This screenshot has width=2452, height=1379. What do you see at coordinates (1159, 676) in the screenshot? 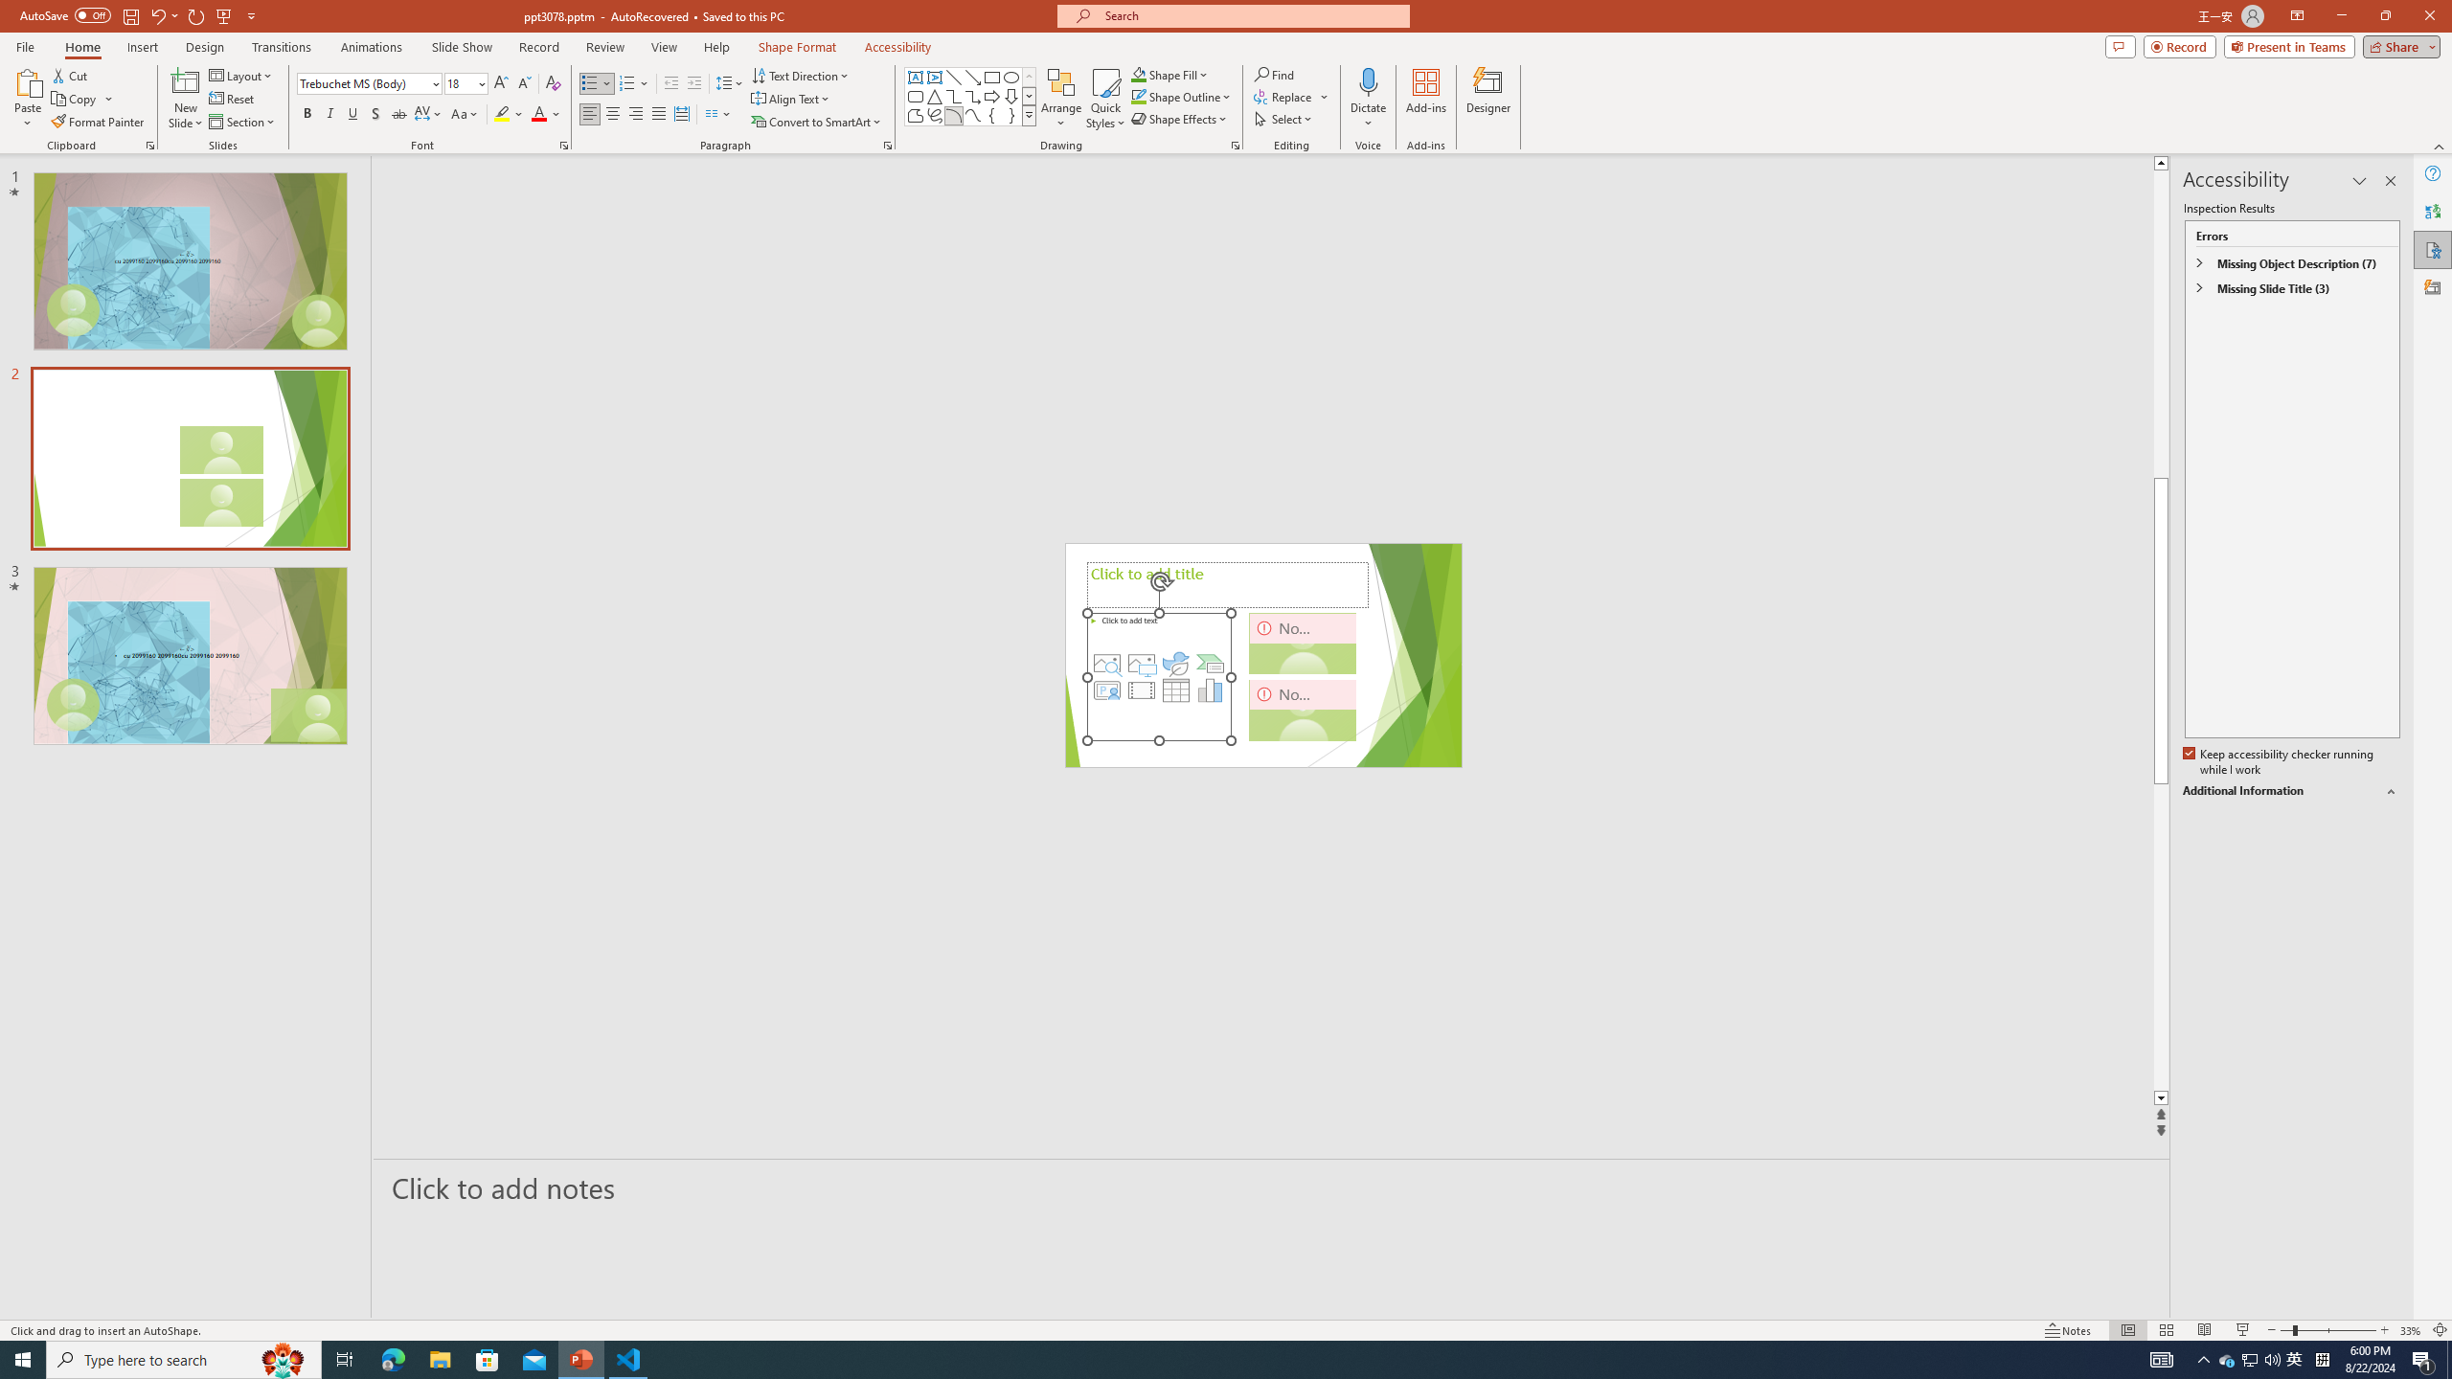
I see `Content Placeholder` at bounding box center [1159, 676].